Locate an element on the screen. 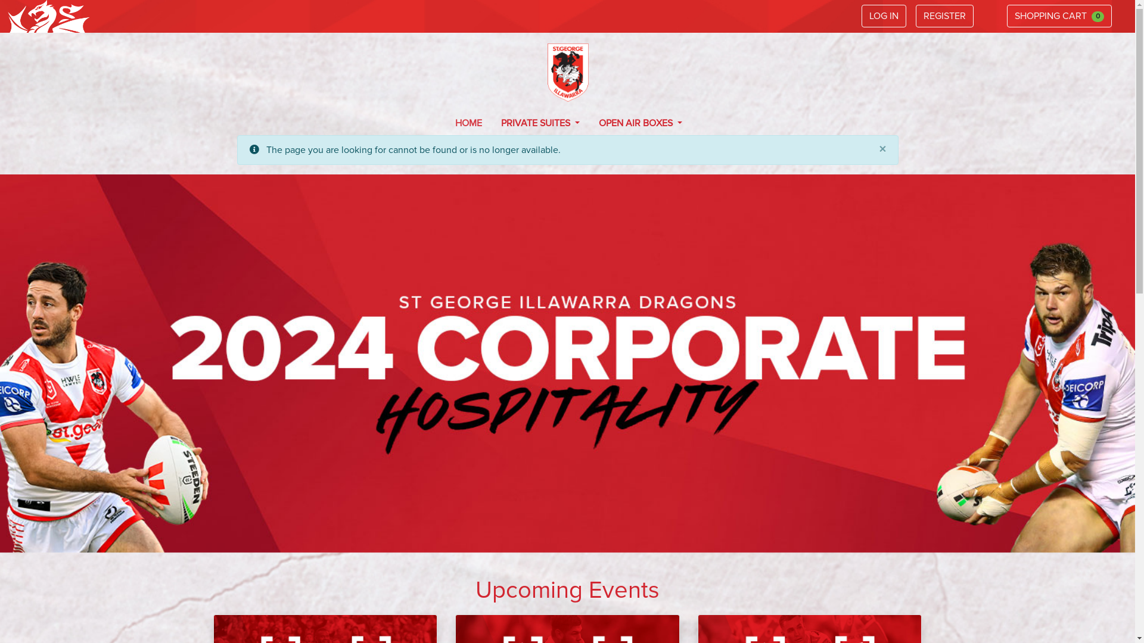 Image resolution: width=1144 pixels, height=643 pixels. REGISTER is located at coordinates (945, 16).